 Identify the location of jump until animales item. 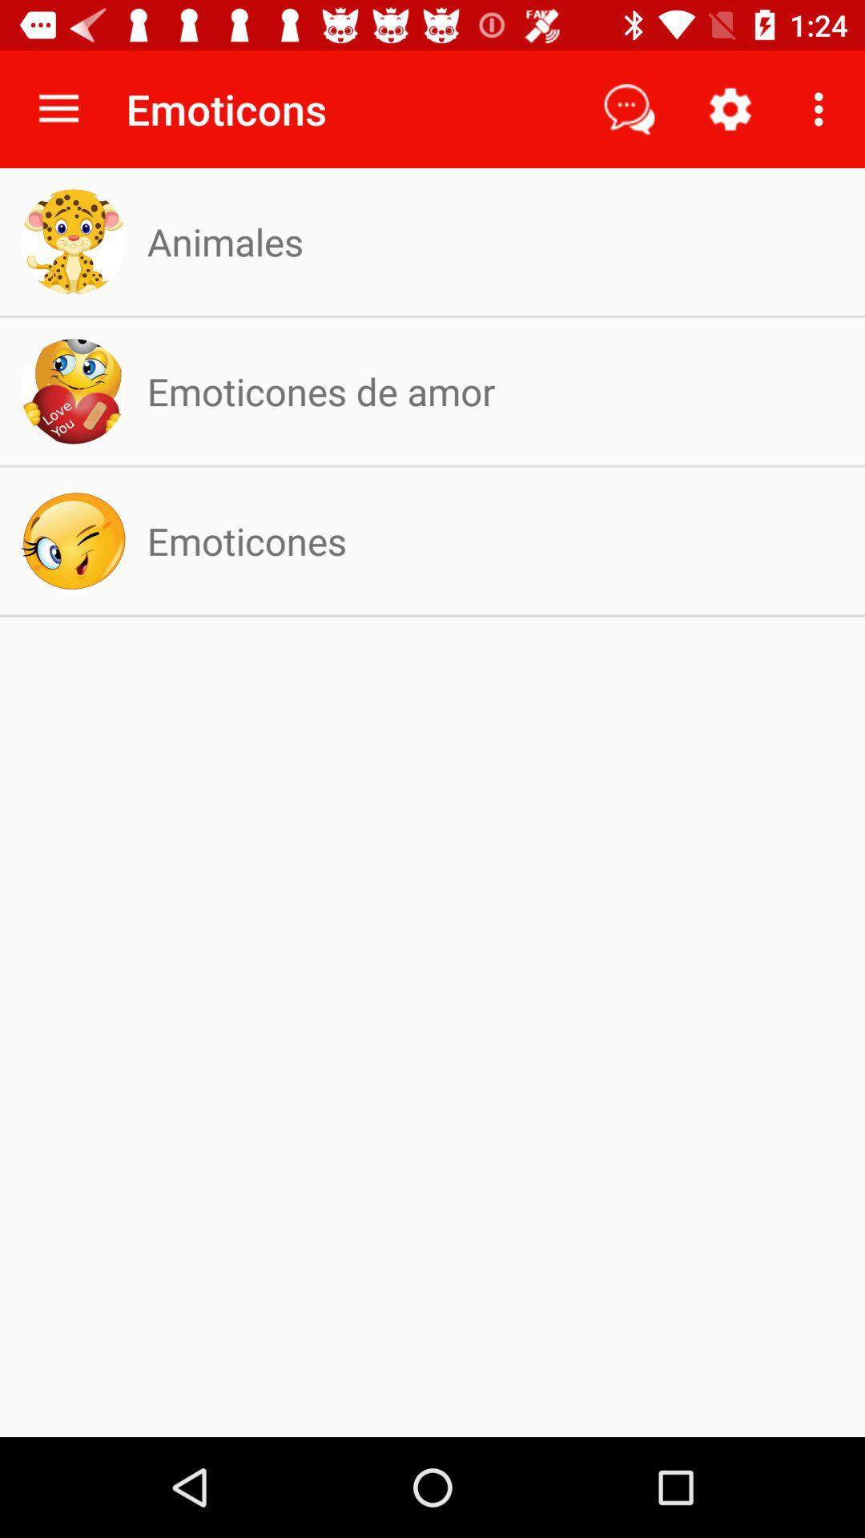
(224, 242).